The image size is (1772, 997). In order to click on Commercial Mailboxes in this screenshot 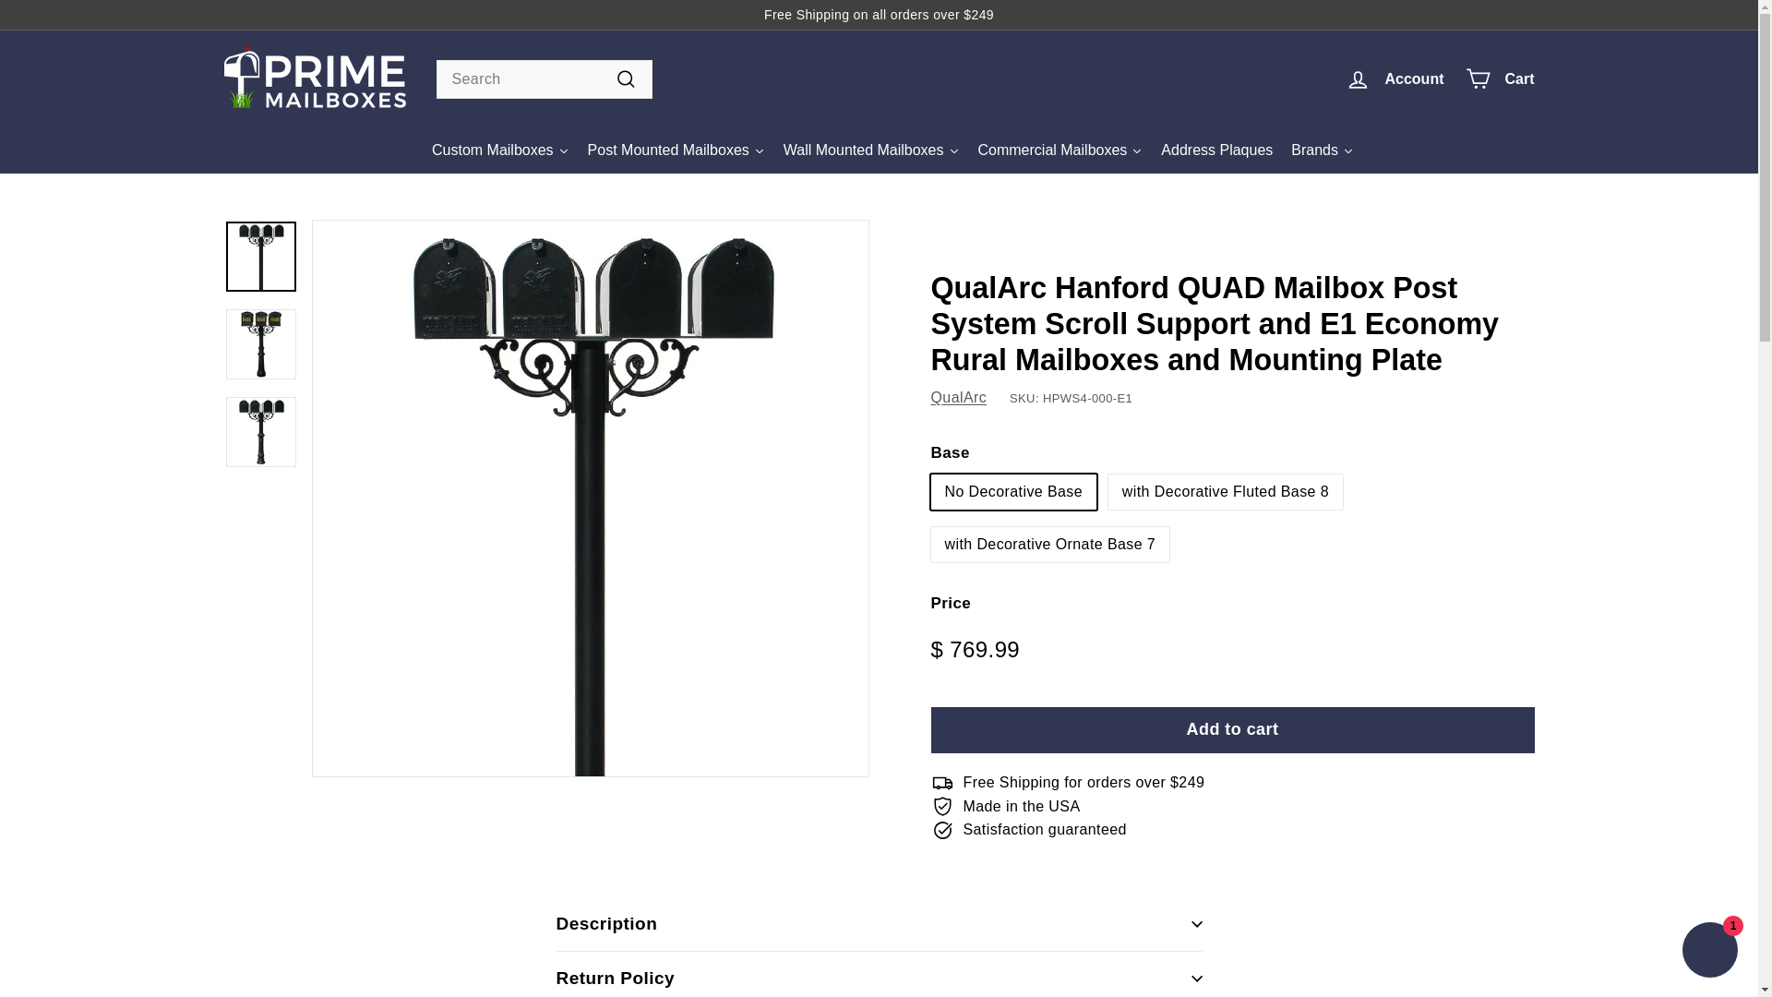, I will do `click(1061, 150)`.